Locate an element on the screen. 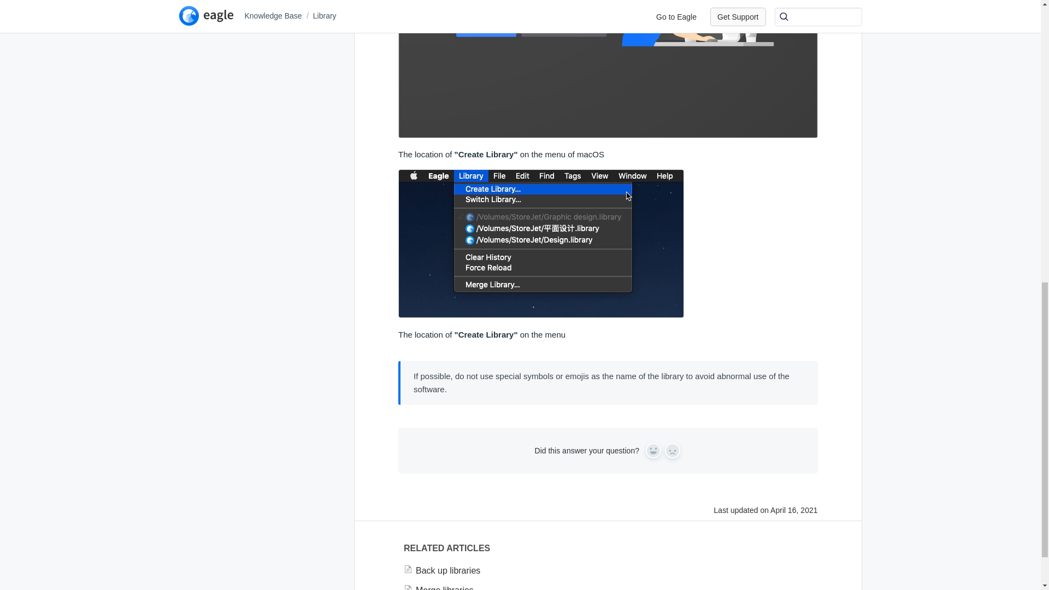  Back up libraries is located at coordinates (608, 570).